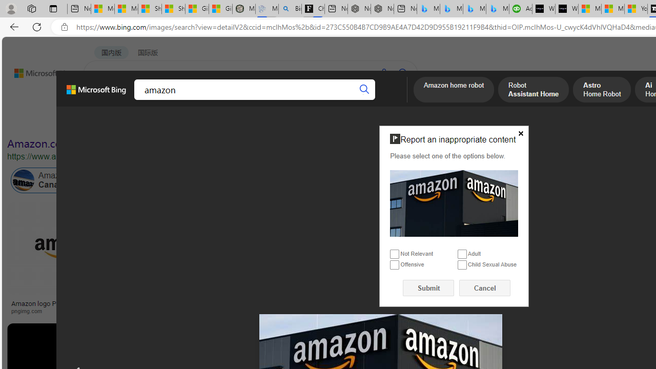  I want to click on Amazon Prime Online, so click(155, 180).